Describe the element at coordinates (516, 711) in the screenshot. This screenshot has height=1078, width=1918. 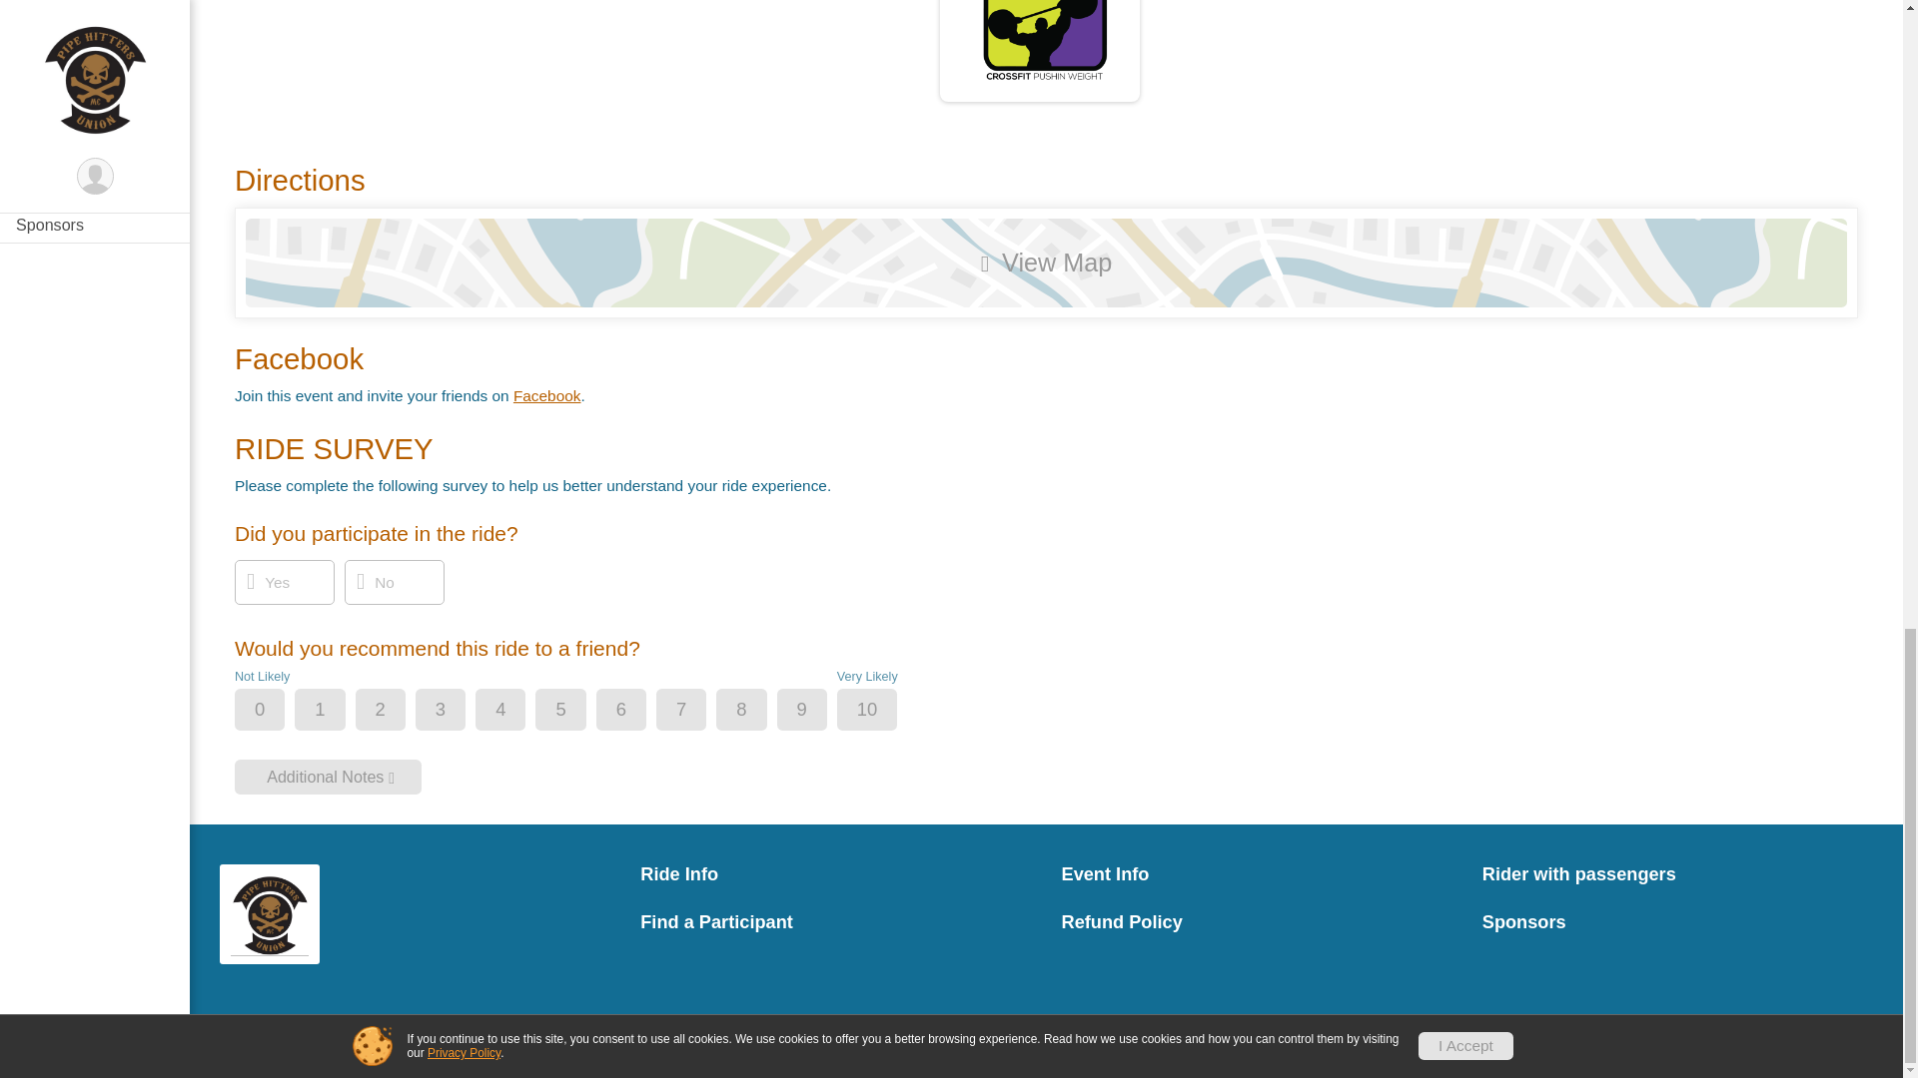
I see `4` at that location.